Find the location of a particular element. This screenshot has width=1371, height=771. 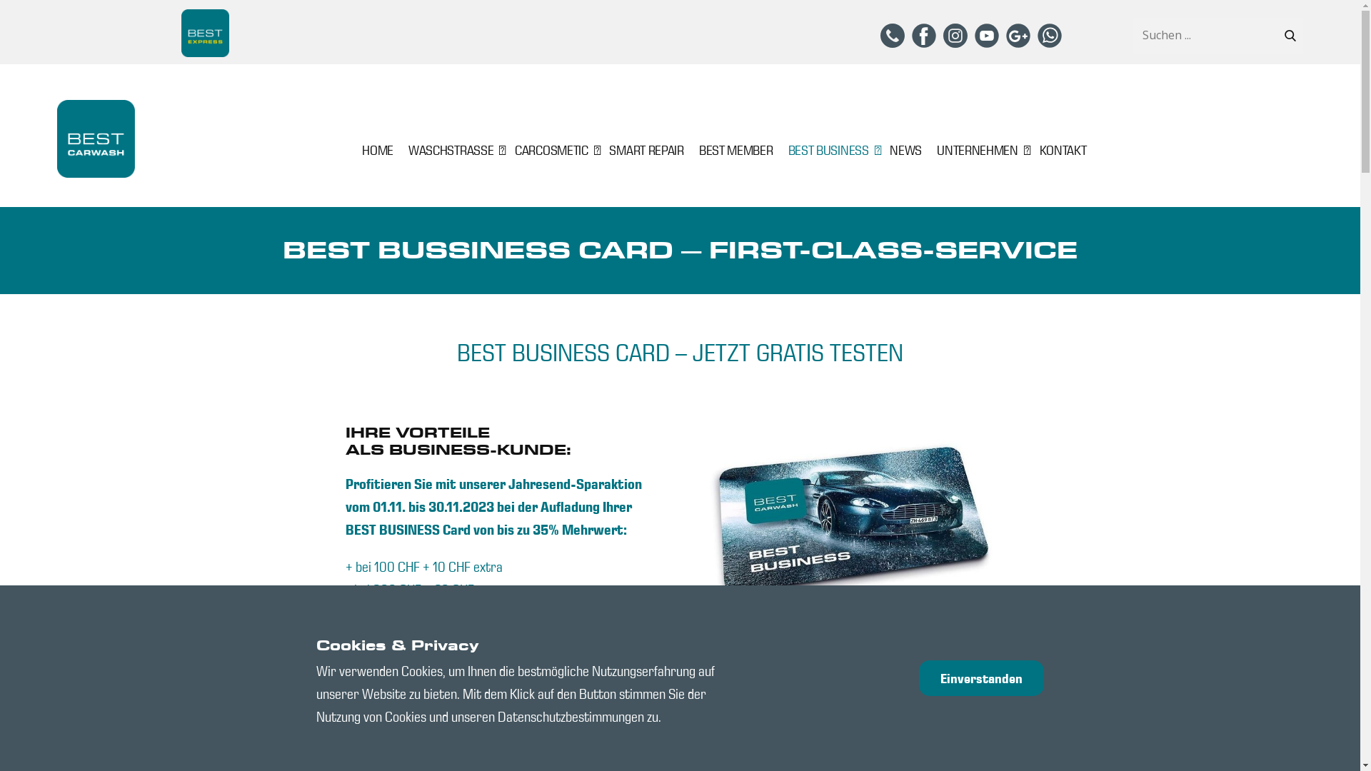

instagram is located at coordinates (955, 36).